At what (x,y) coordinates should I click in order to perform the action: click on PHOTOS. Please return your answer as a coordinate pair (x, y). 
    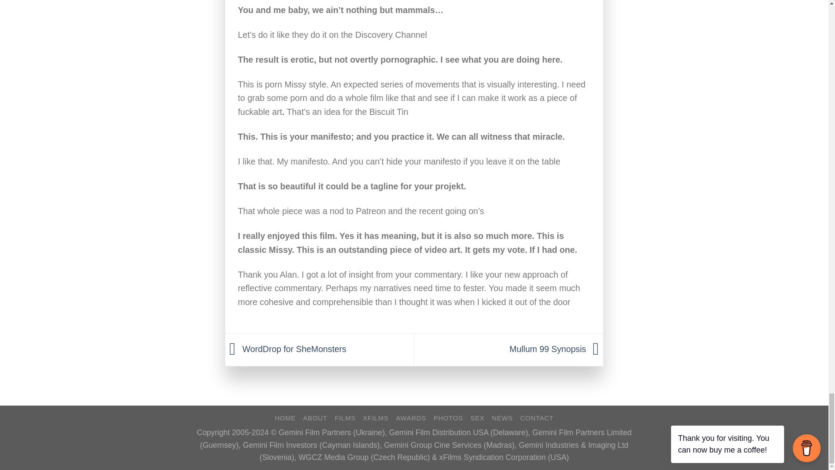
    Looking at the image, I should click on (448, 418).